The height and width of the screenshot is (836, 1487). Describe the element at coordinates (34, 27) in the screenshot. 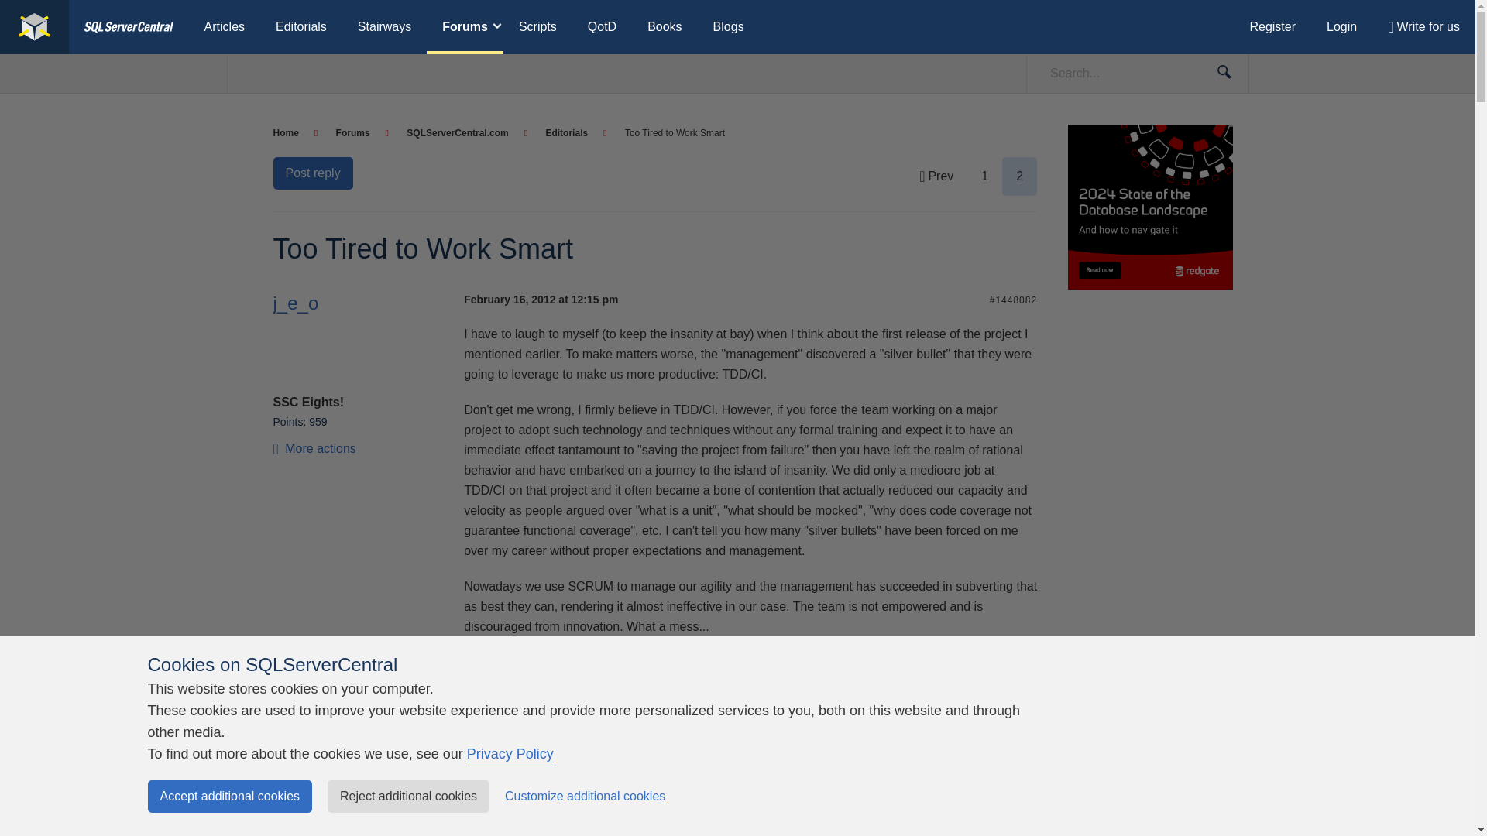

I see `SQLServerCentral` at that location.